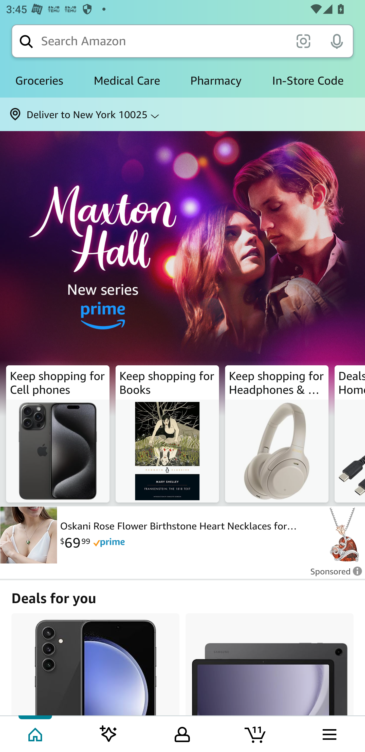 Image resolution: width=365 pixels, height=752 pixels. What do you see at coordinates (182, 114) in the screenshot?
I see `Deliver to New York 10025 ⌵` at bounding box center [182, 114].